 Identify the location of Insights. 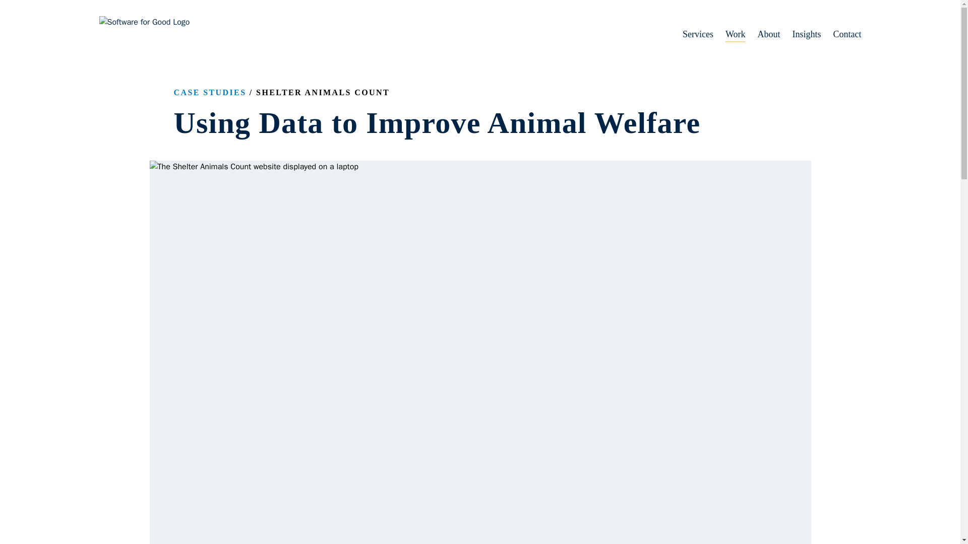
(801, 34).